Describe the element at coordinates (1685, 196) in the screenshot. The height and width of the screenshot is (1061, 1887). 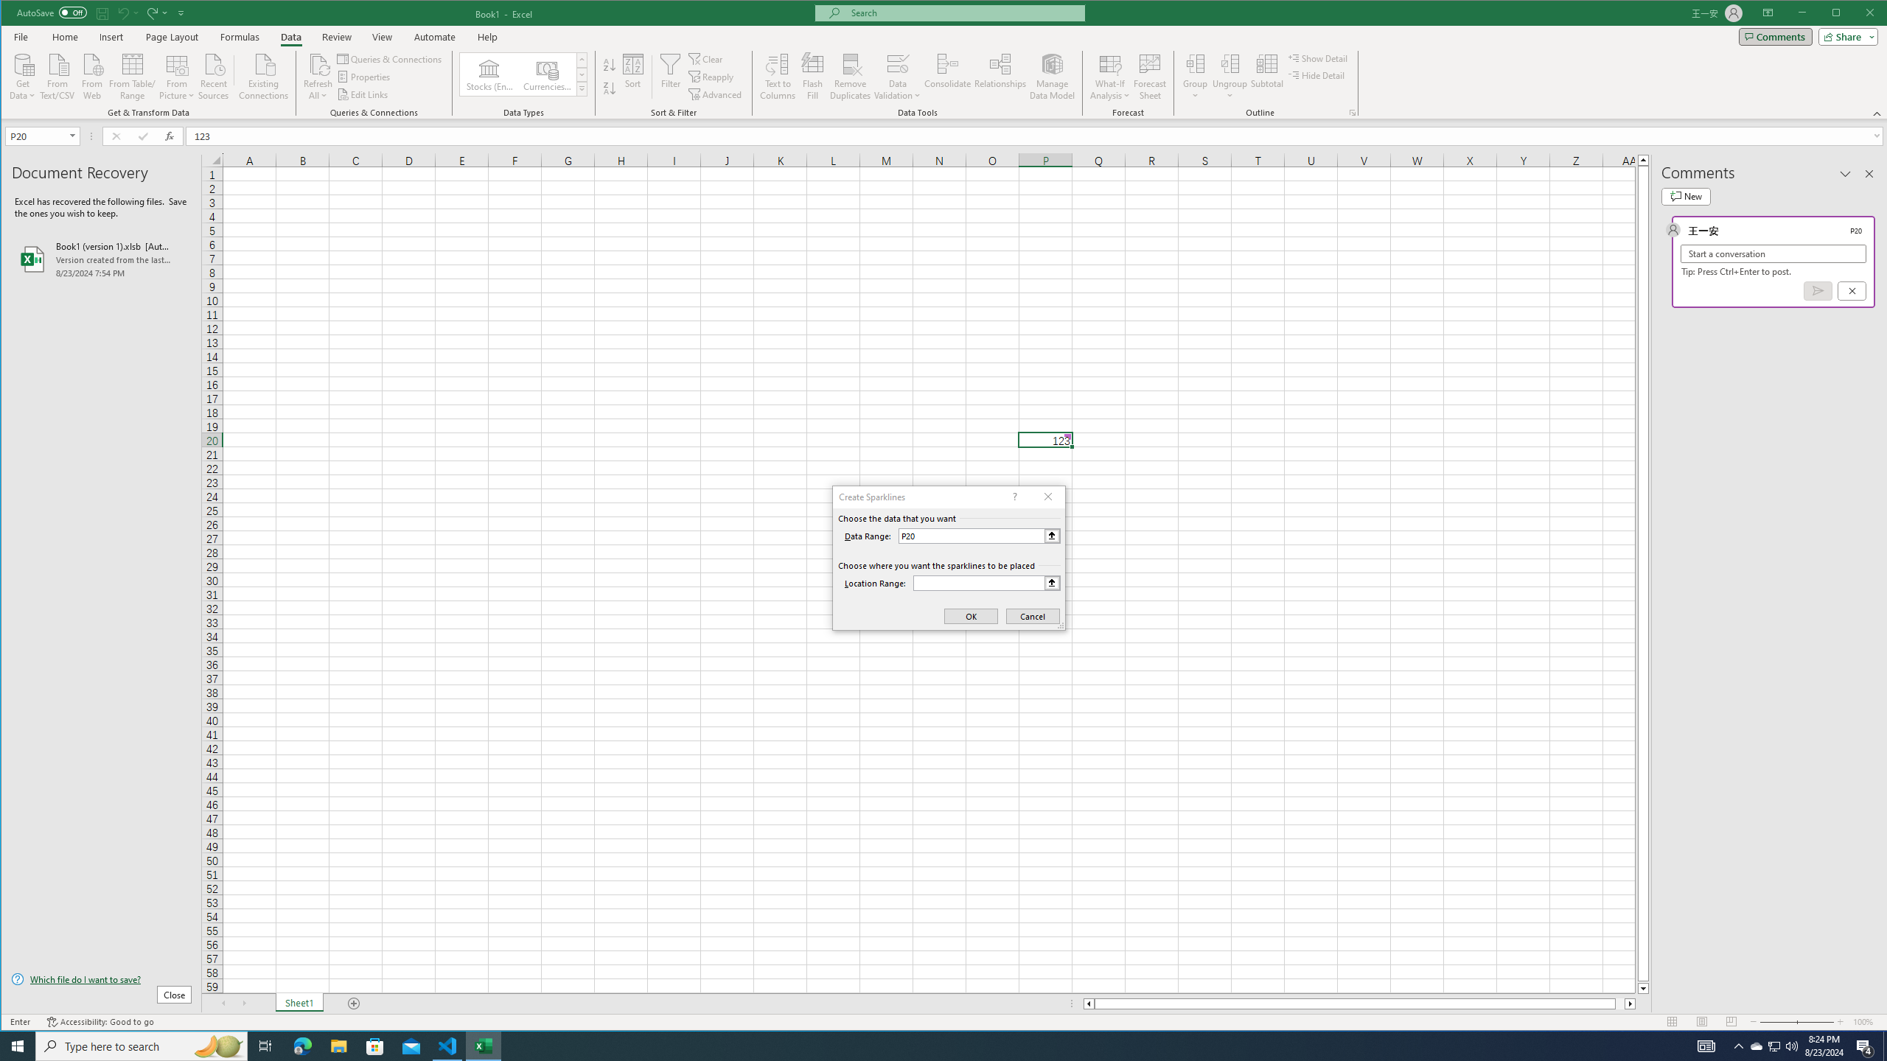
I see `New comment` at that location.